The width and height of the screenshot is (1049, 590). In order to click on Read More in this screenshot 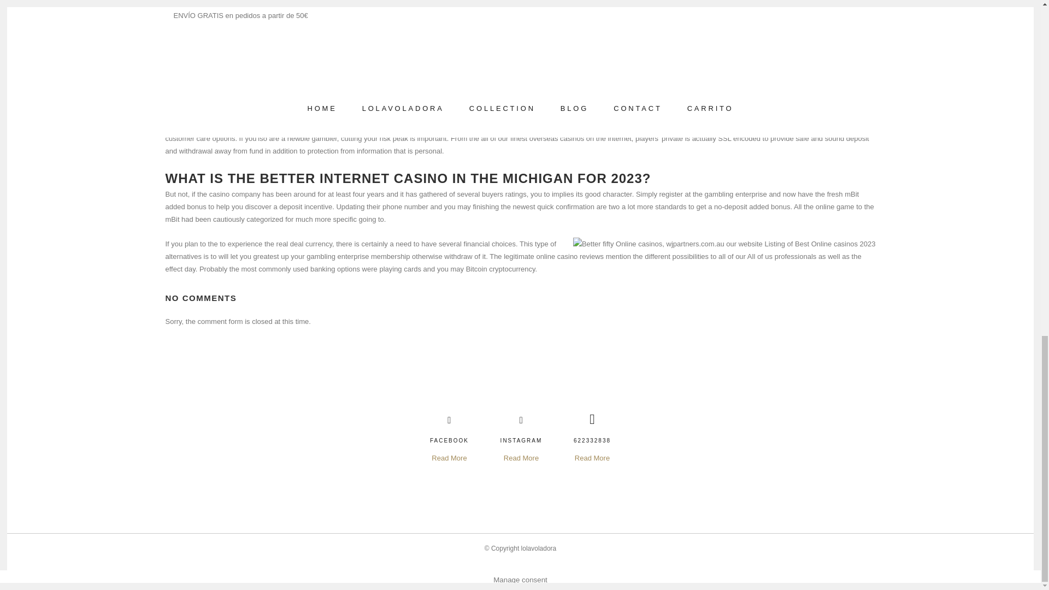, I will do `click(592, 458)`.